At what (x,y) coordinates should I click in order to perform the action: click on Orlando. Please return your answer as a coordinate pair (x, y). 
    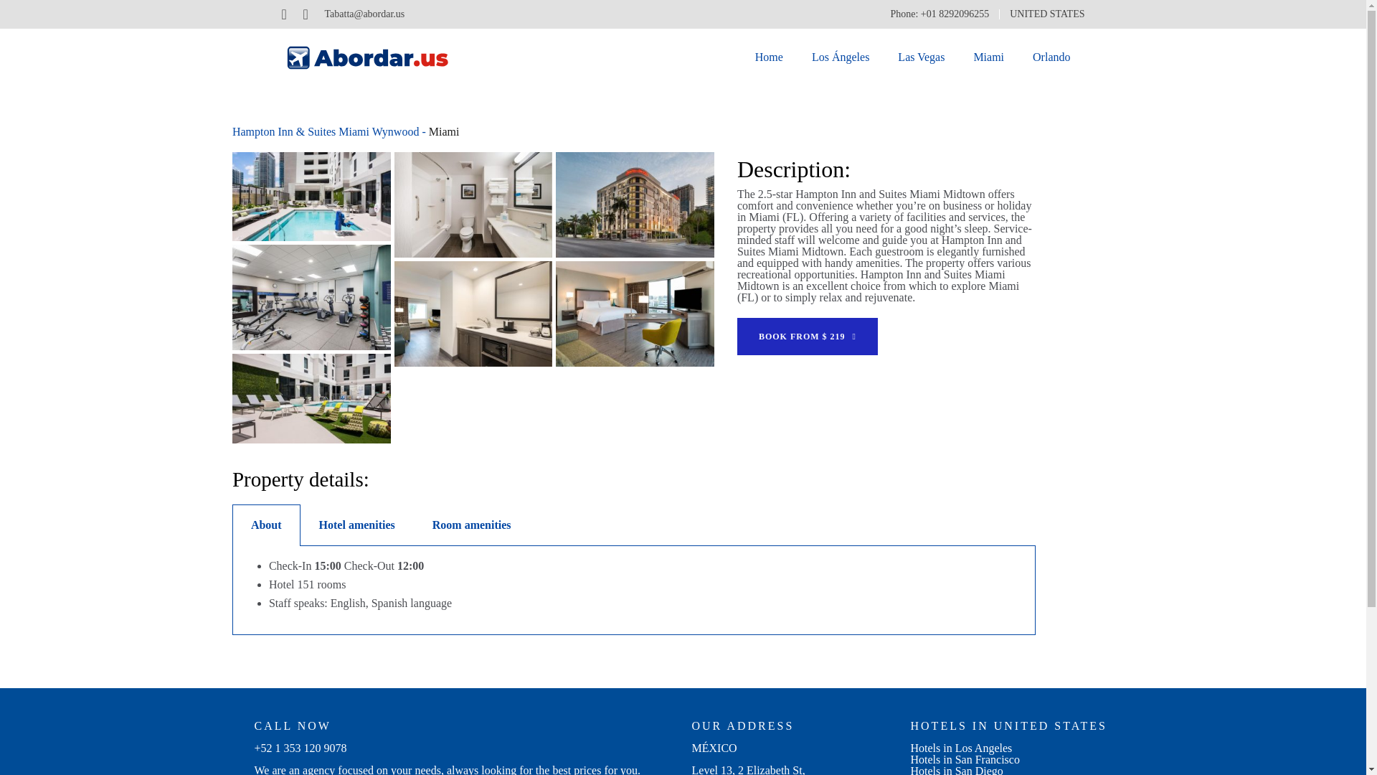
    Looking at the image, I should click on (1051, 57).